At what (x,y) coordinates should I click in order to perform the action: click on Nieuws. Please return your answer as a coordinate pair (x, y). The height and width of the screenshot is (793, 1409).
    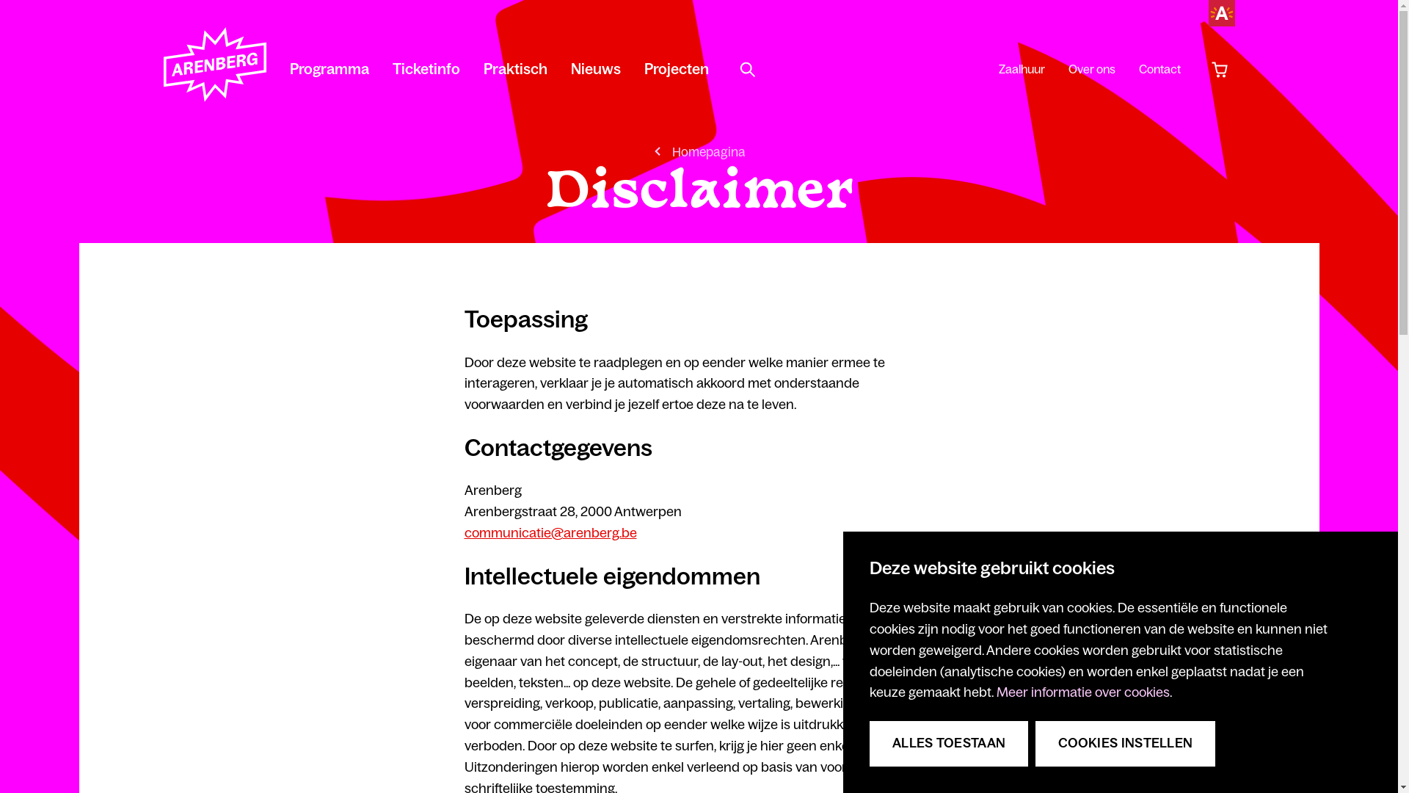
    Looking at the image, I should click on (596, 69).